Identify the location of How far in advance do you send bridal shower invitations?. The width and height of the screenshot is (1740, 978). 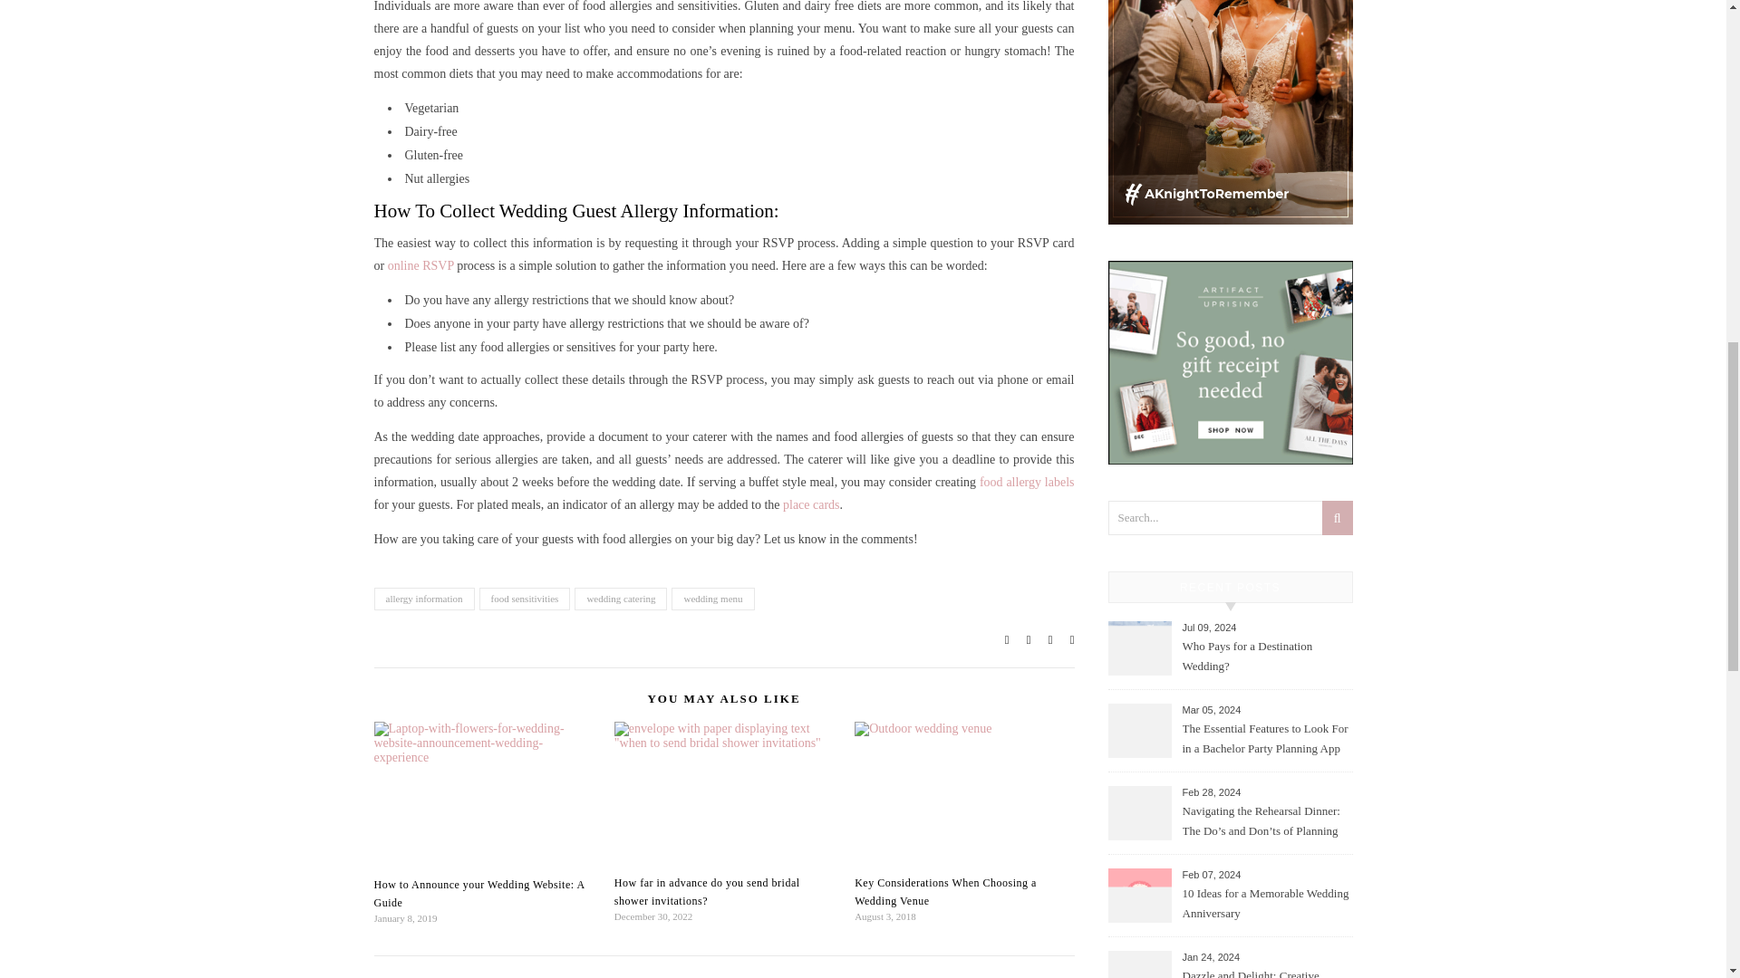
(707, 891).